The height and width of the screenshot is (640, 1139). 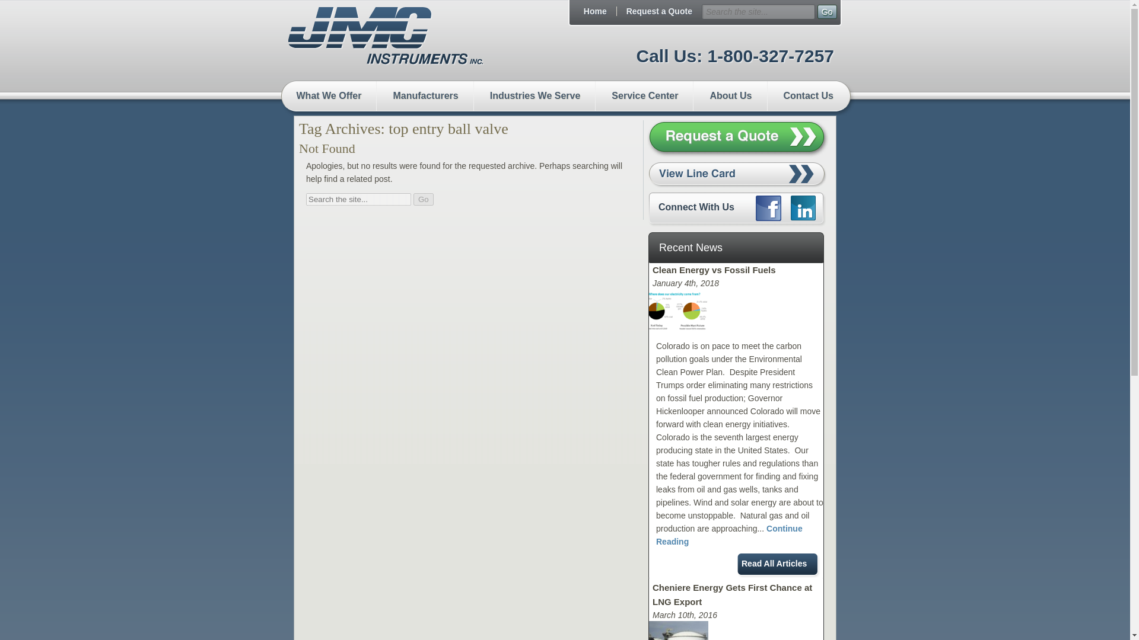 What do you see at coordinates (424, 199) in the screenshot?
I see `Go` at bounding box center [424, 199].